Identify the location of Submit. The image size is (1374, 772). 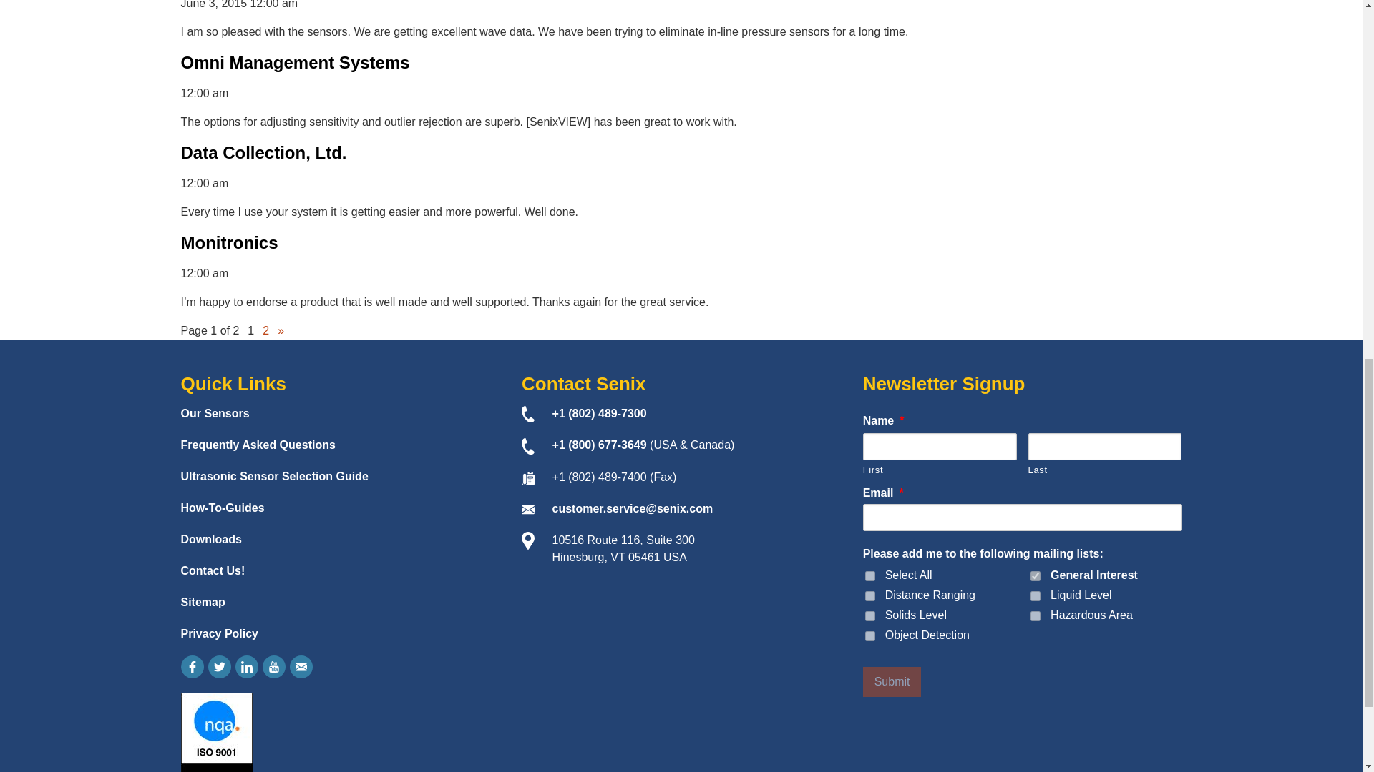
(892, 682).